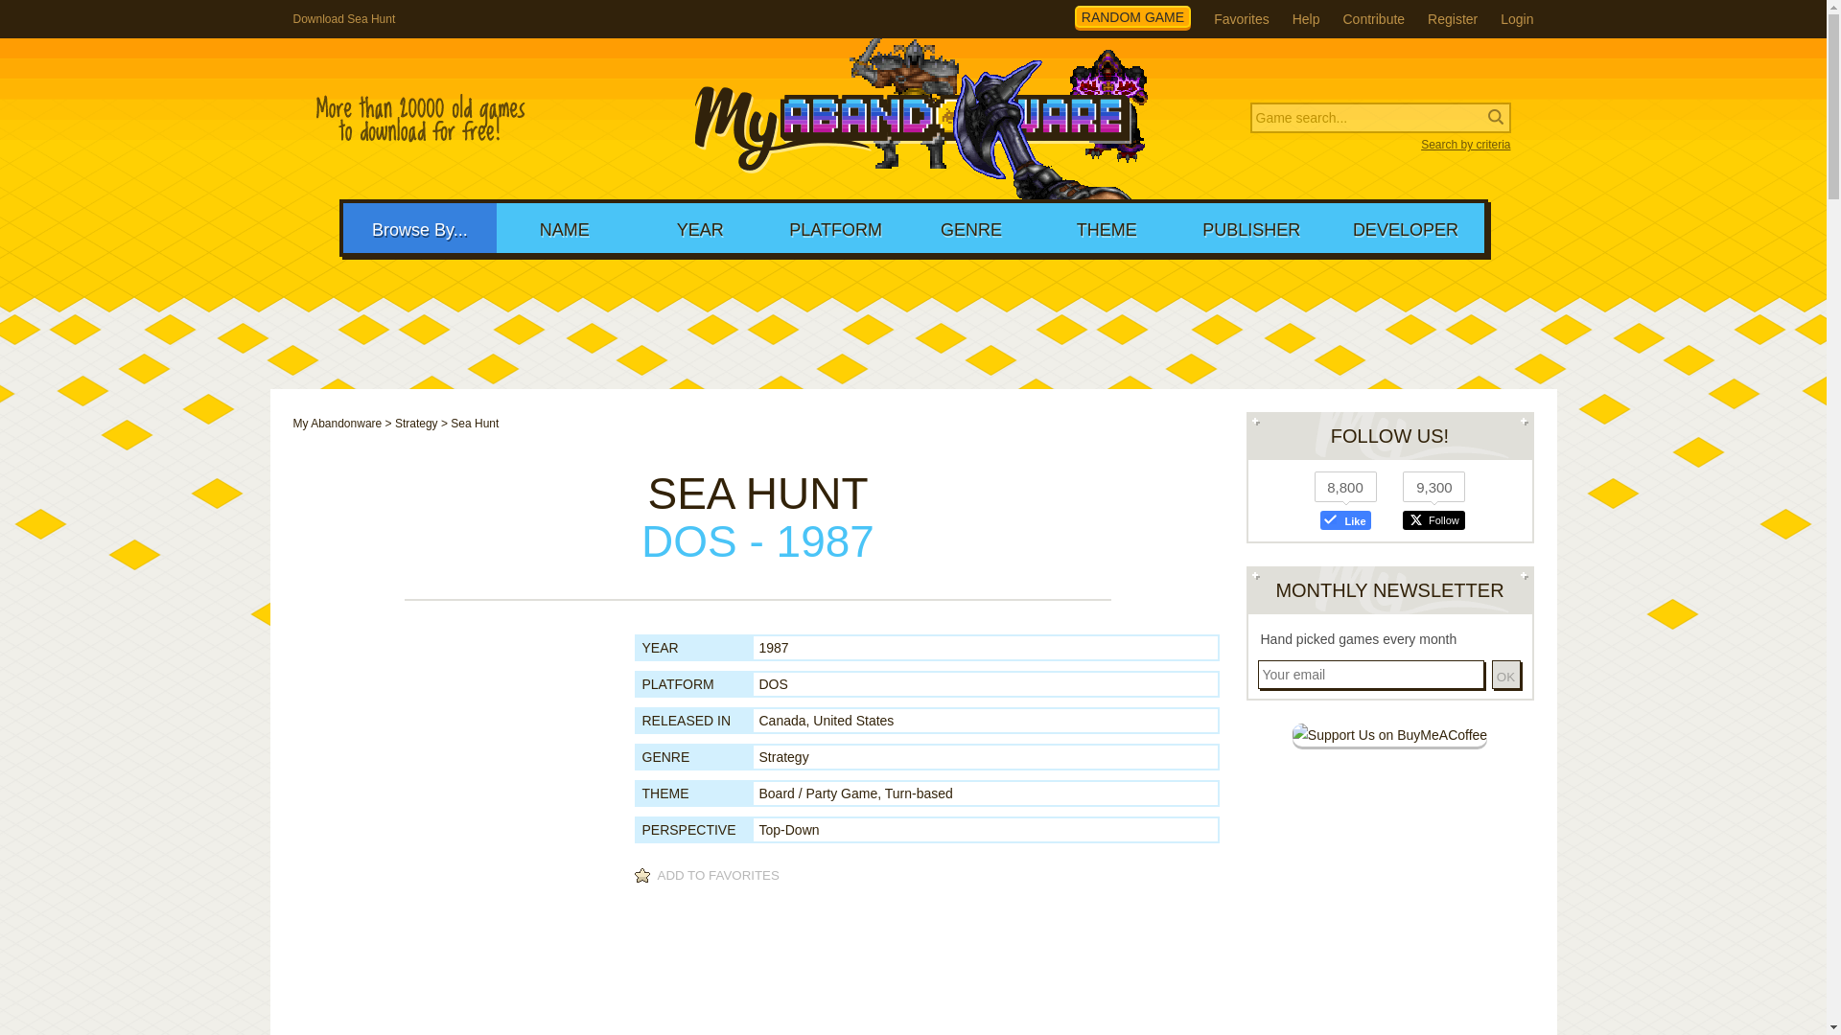 The height and width of the screenshot is (1035, 1841). What do you see at coordinates (773, 684) in the screenshot?
I see `DOS` at bounding box center [773, 684].